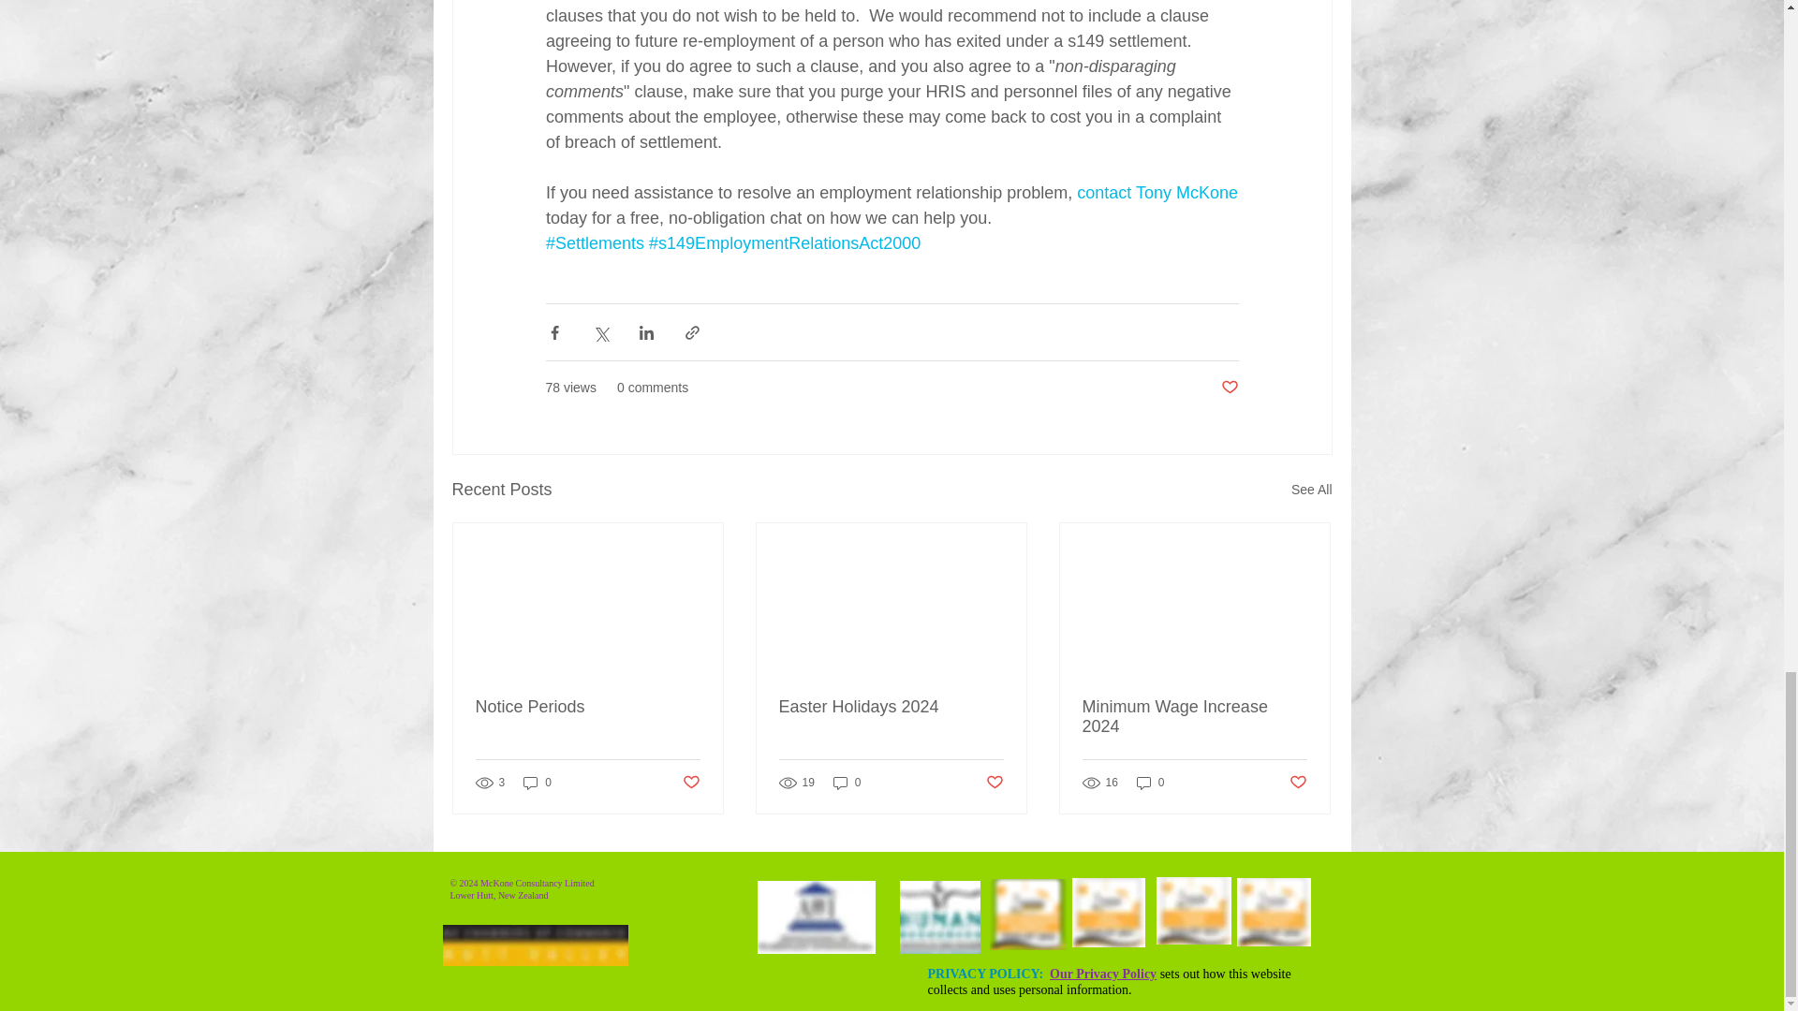  I want to click on Post not marked as liked, so click(1298, 783).